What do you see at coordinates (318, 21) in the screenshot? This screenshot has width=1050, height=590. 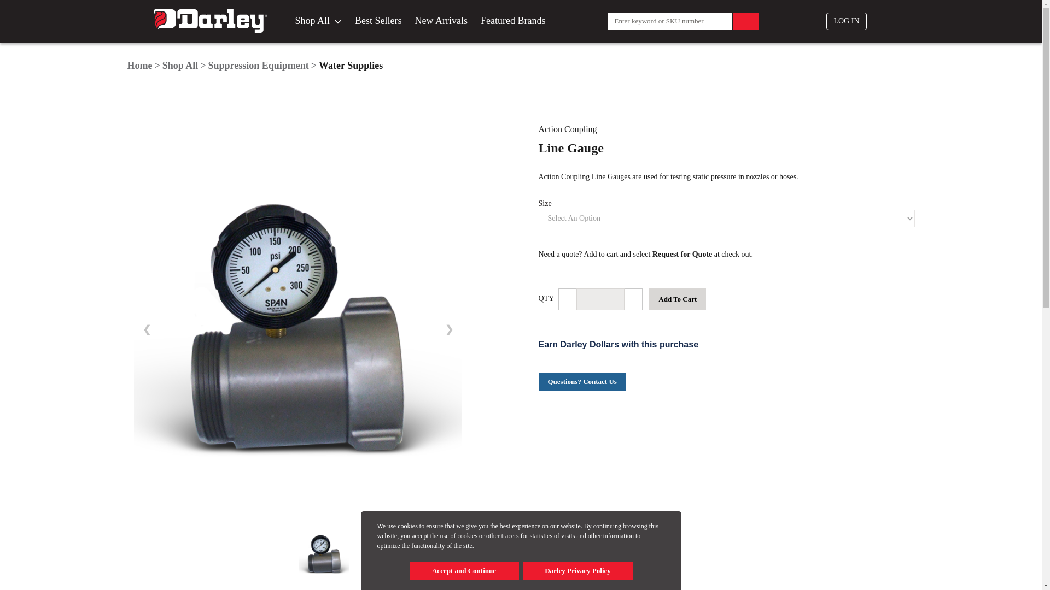 I see `Shop All` at bounding box center [318, 21].